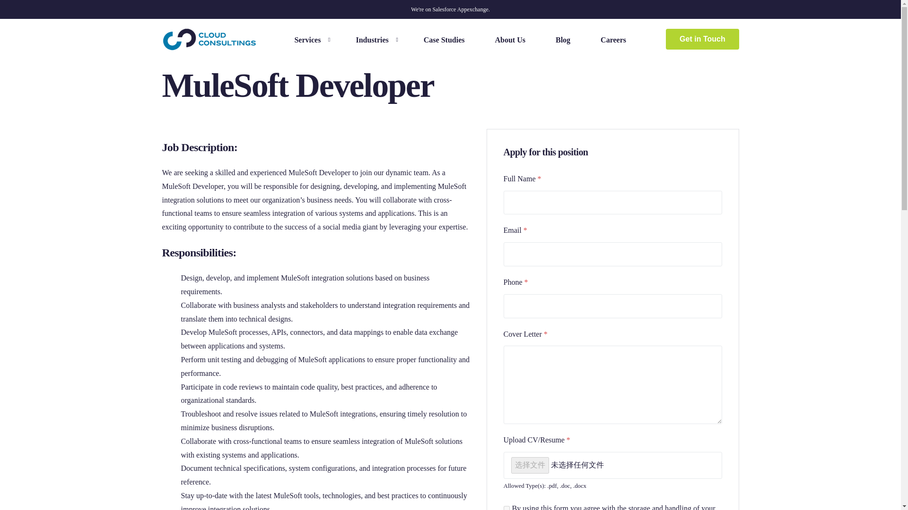 This screenshot has height=510, width=908. Describe the element at coordinates (510, 39) in the screenshot. I see `About Us` at that location.